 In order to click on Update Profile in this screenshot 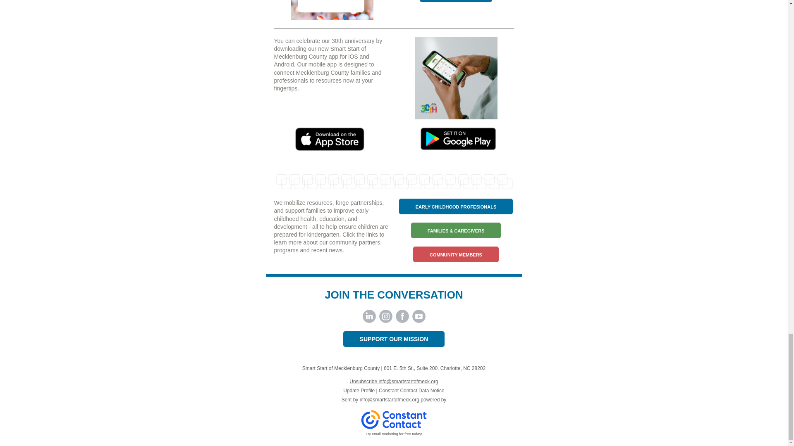, I will do `click(359, 390)`.